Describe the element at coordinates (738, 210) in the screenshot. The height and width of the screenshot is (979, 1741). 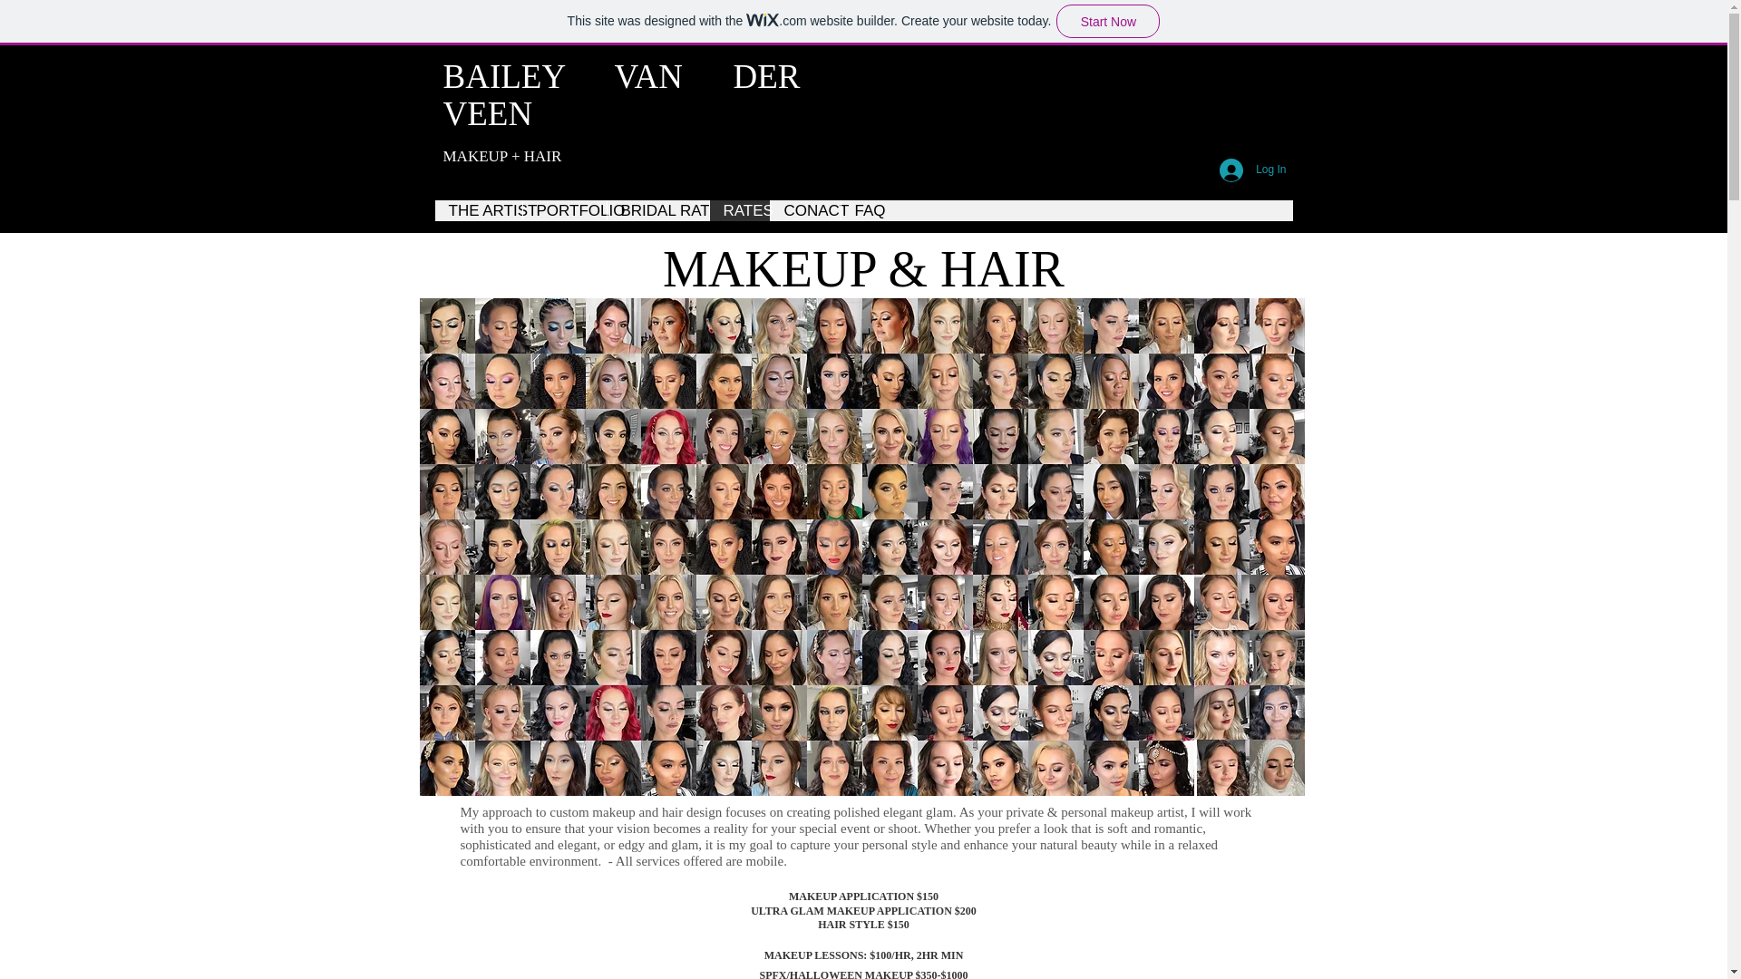
I see `RATES` at that location.